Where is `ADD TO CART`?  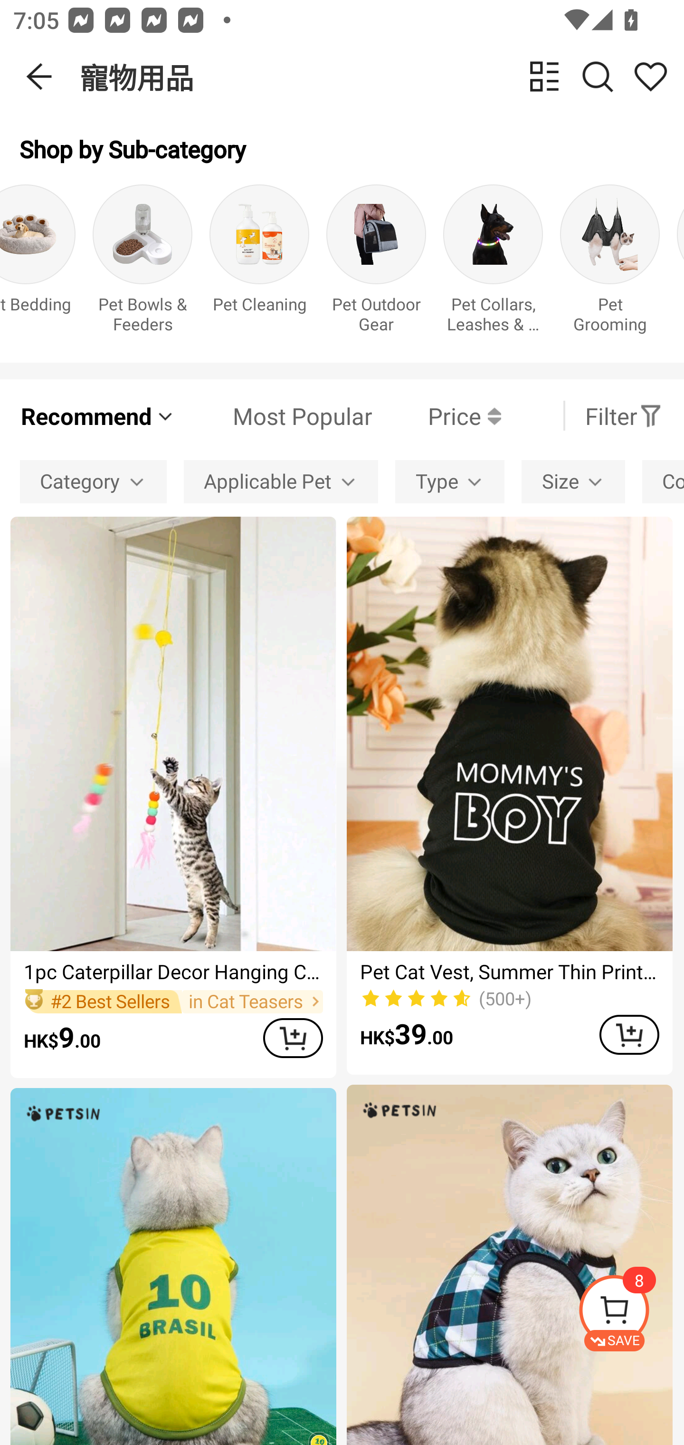 ADD TO CART is located at coordinates (293, 1038).